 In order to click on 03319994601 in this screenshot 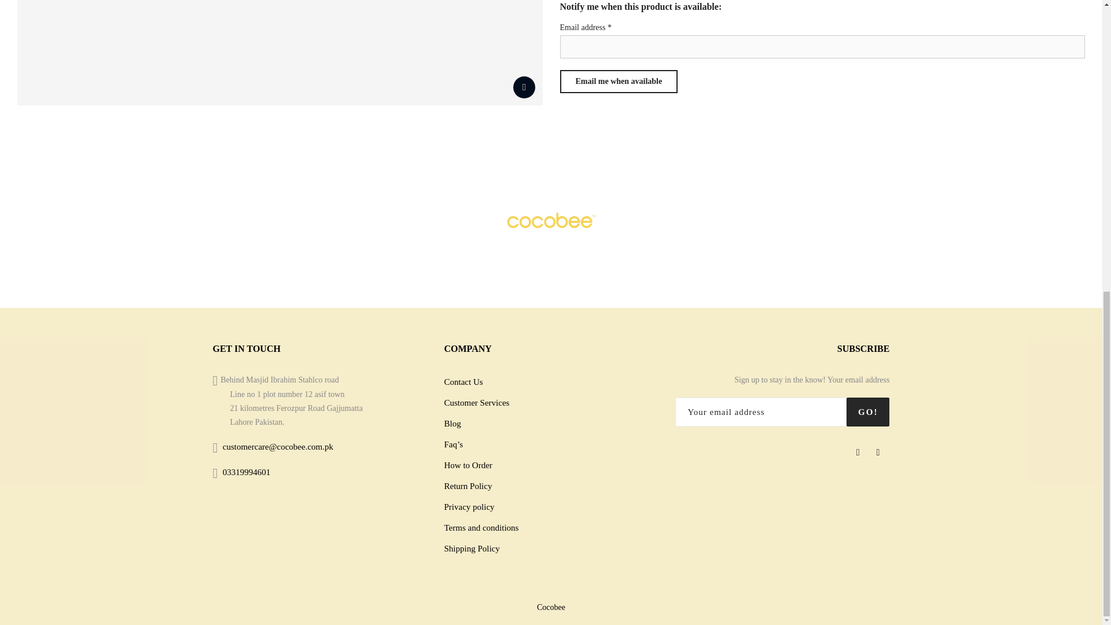, I will do `click(247, 472)`.